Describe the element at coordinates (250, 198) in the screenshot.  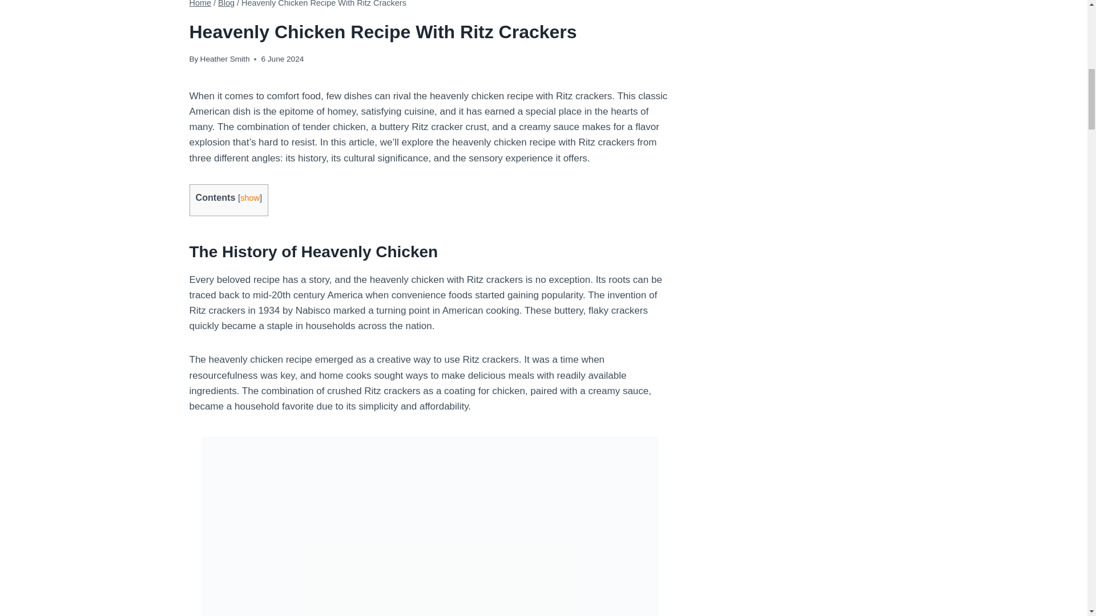
I see `show` at that location.